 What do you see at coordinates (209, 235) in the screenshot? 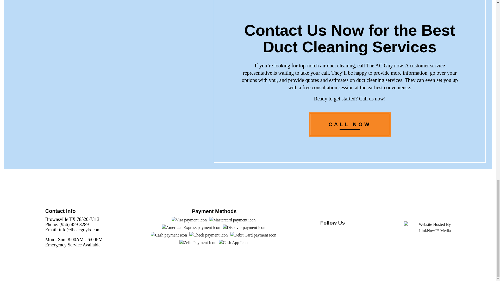
I see `Check` at bounding box center [209, 235].